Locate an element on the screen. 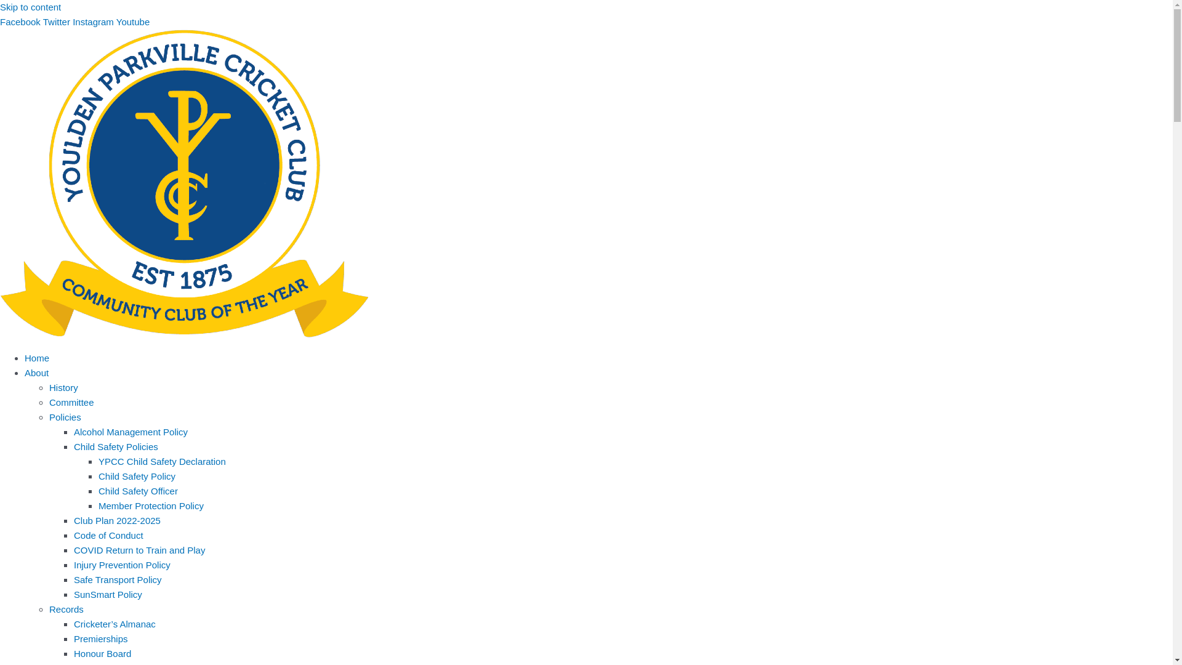  Code of Conduct is located at coordinates (108, 536).